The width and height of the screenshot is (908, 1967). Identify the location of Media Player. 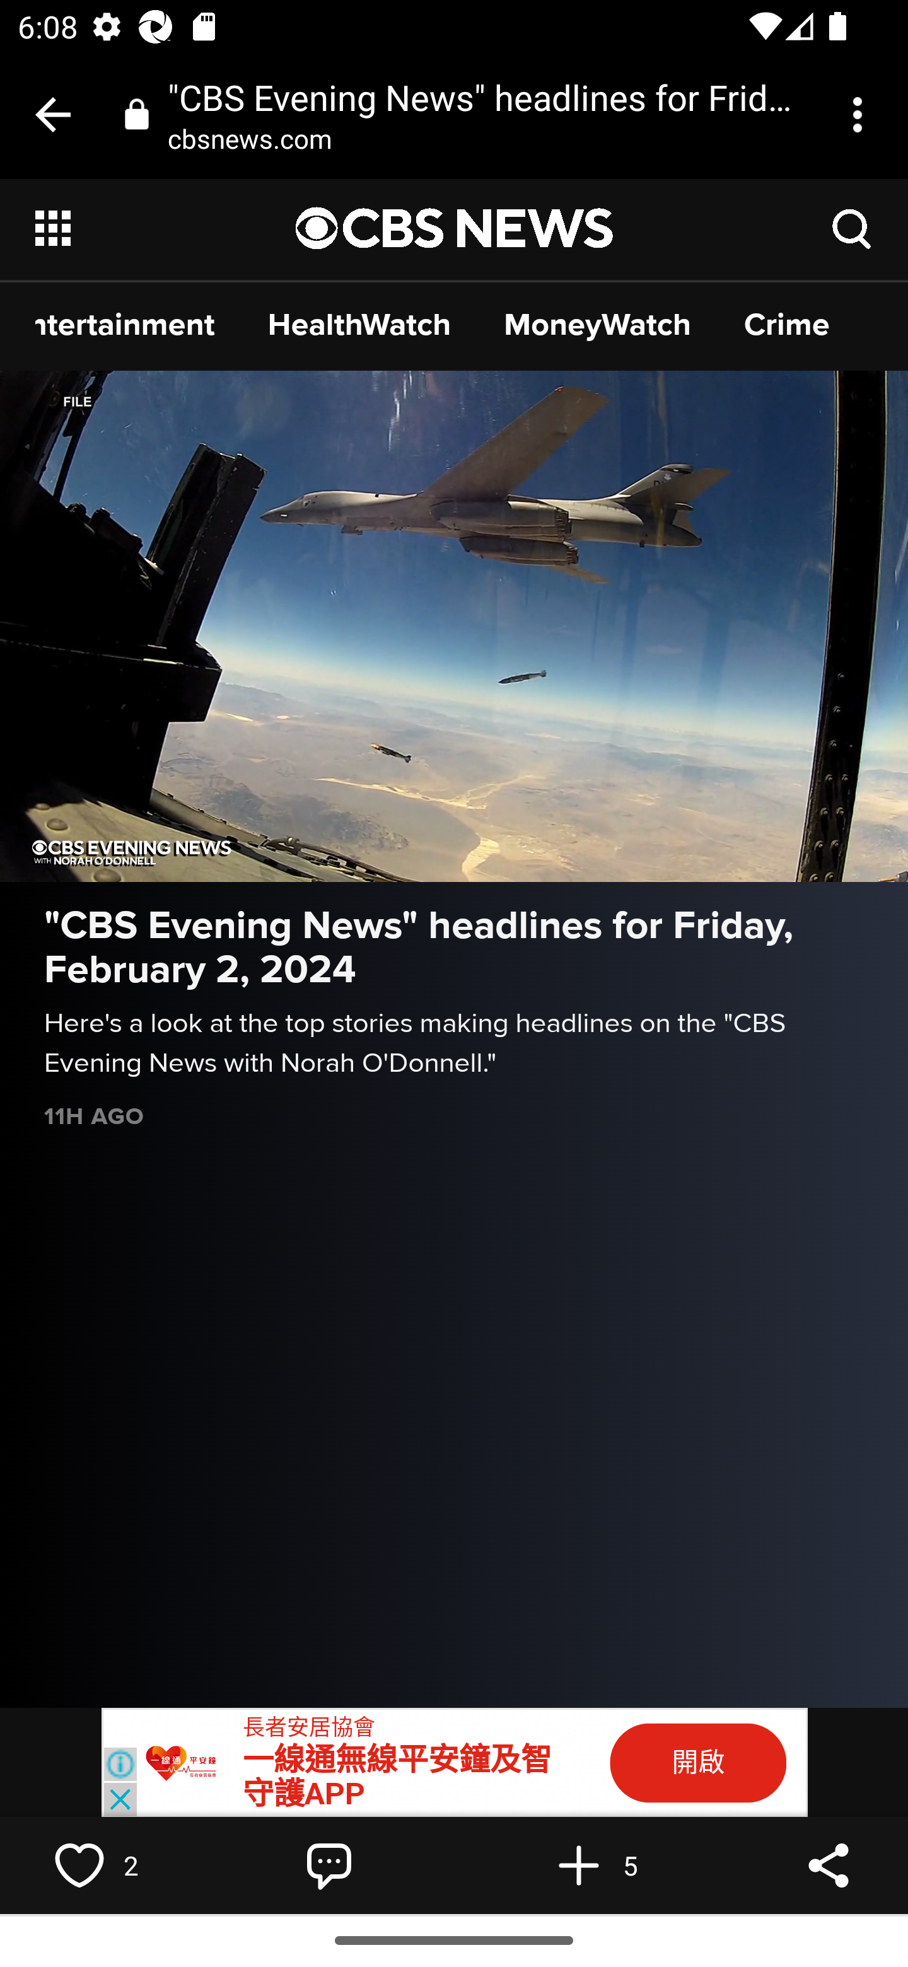
(454, 626).